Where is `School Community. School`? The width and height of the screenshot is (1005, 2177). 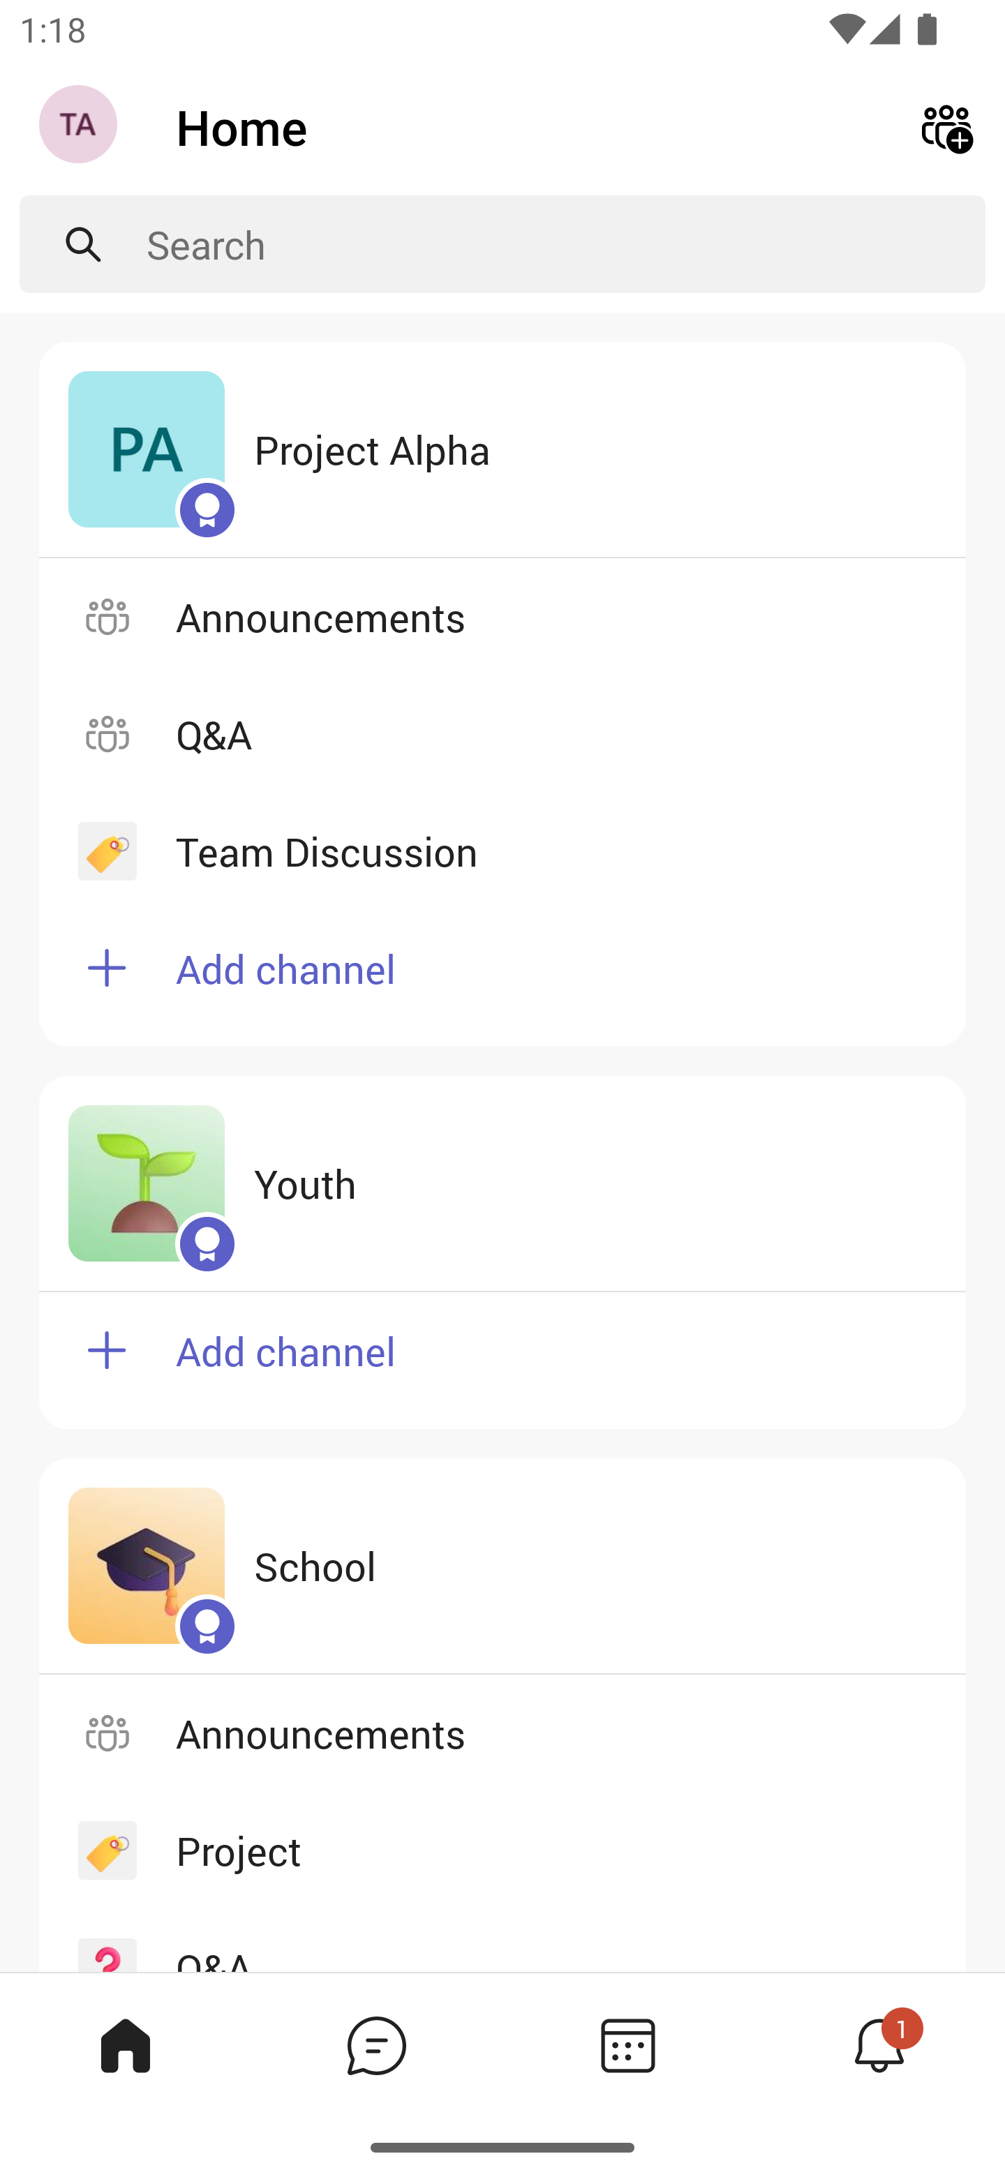
School Community. School is located at coordinates (502, 1566).